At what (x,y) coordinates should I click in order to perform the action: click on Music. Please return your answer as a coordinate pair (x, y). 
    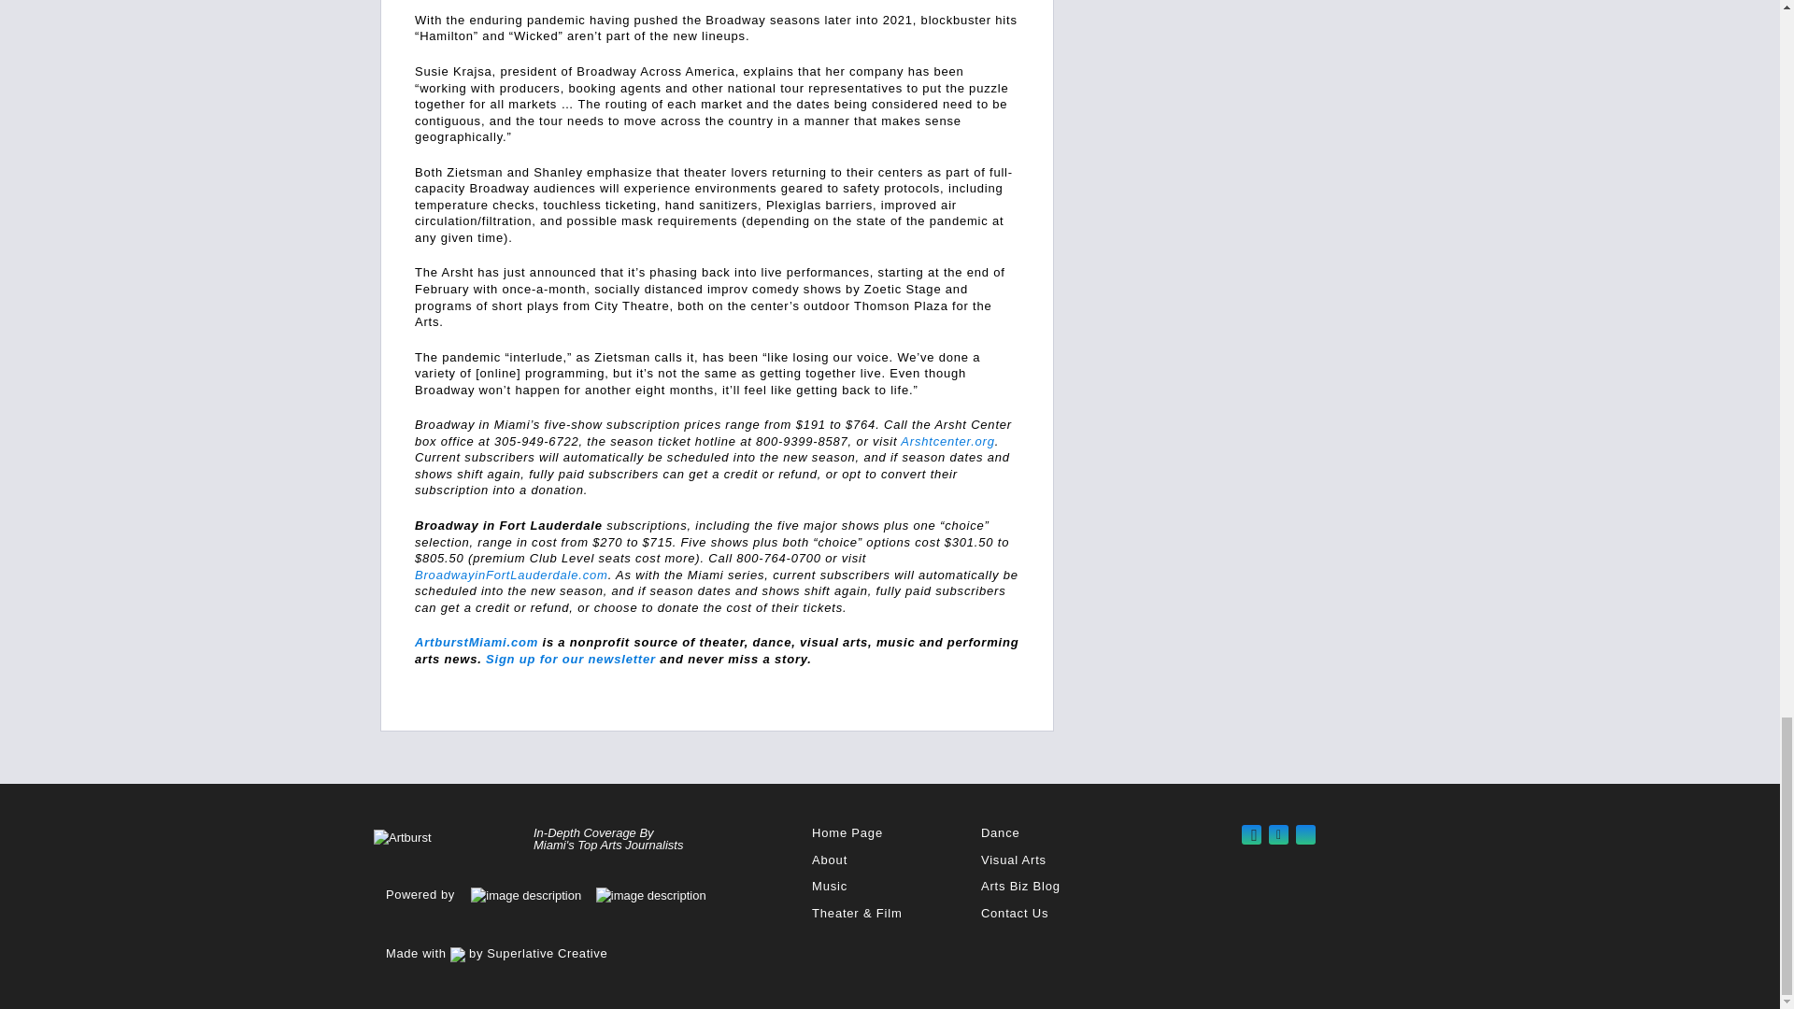
    Looking at the image, I should click on (830, 886).